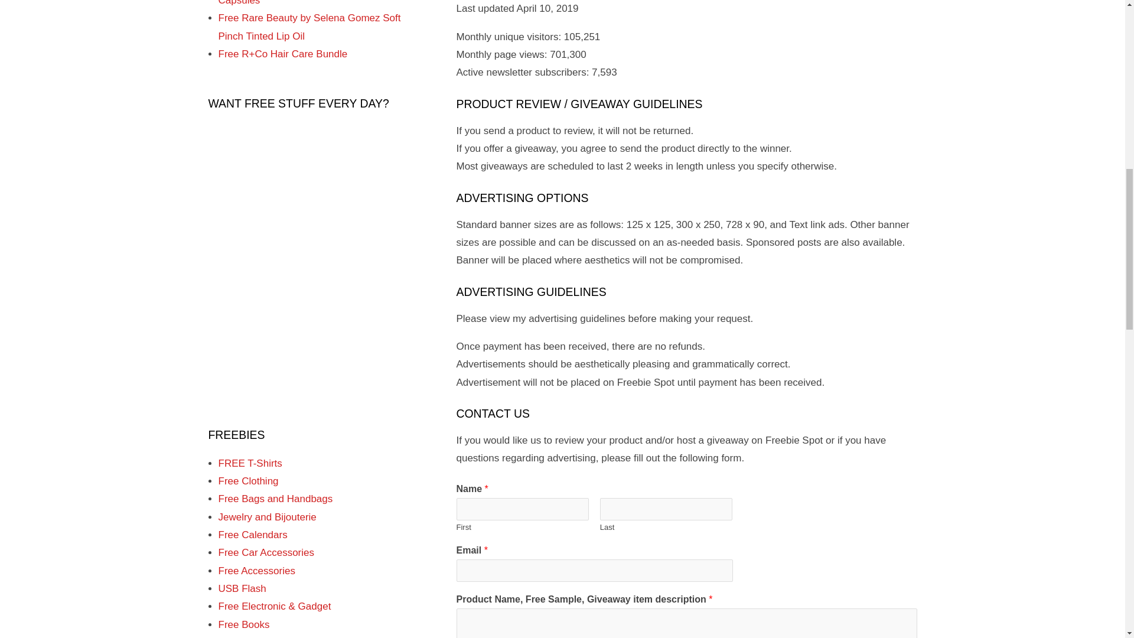  I want to click on Free Car Accessories, so click(267, 552).